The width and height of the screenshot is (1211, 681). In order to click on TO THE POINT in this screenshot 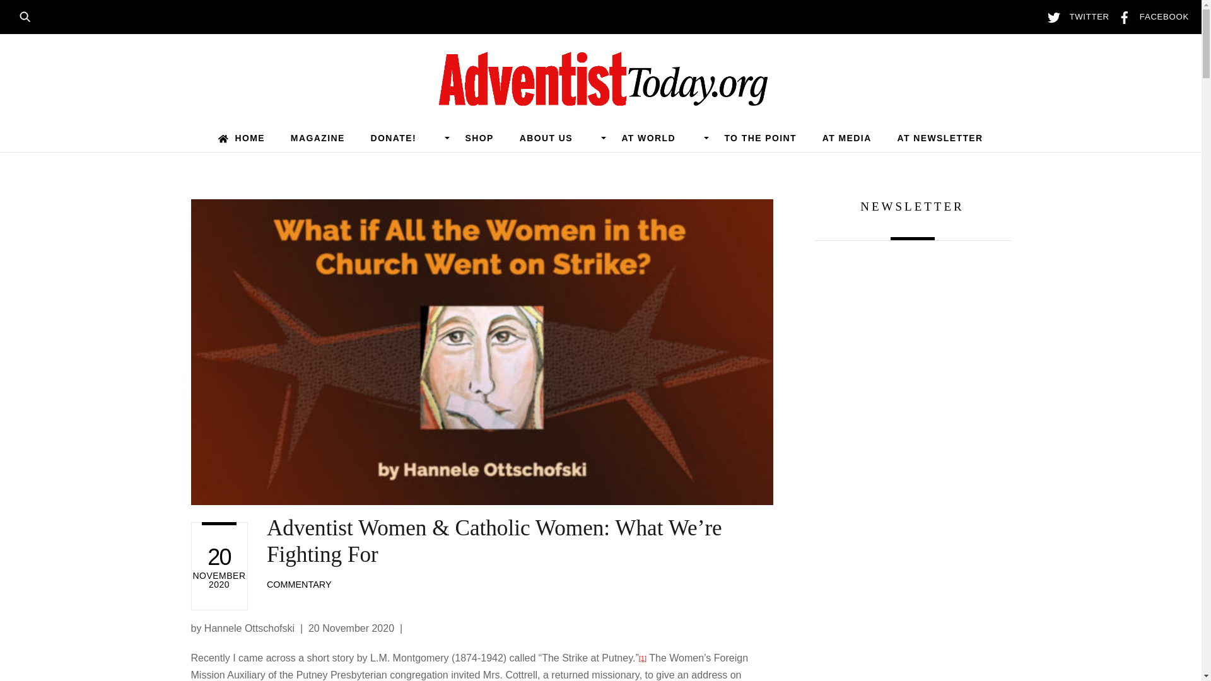, I will do `click(761, 137)`.